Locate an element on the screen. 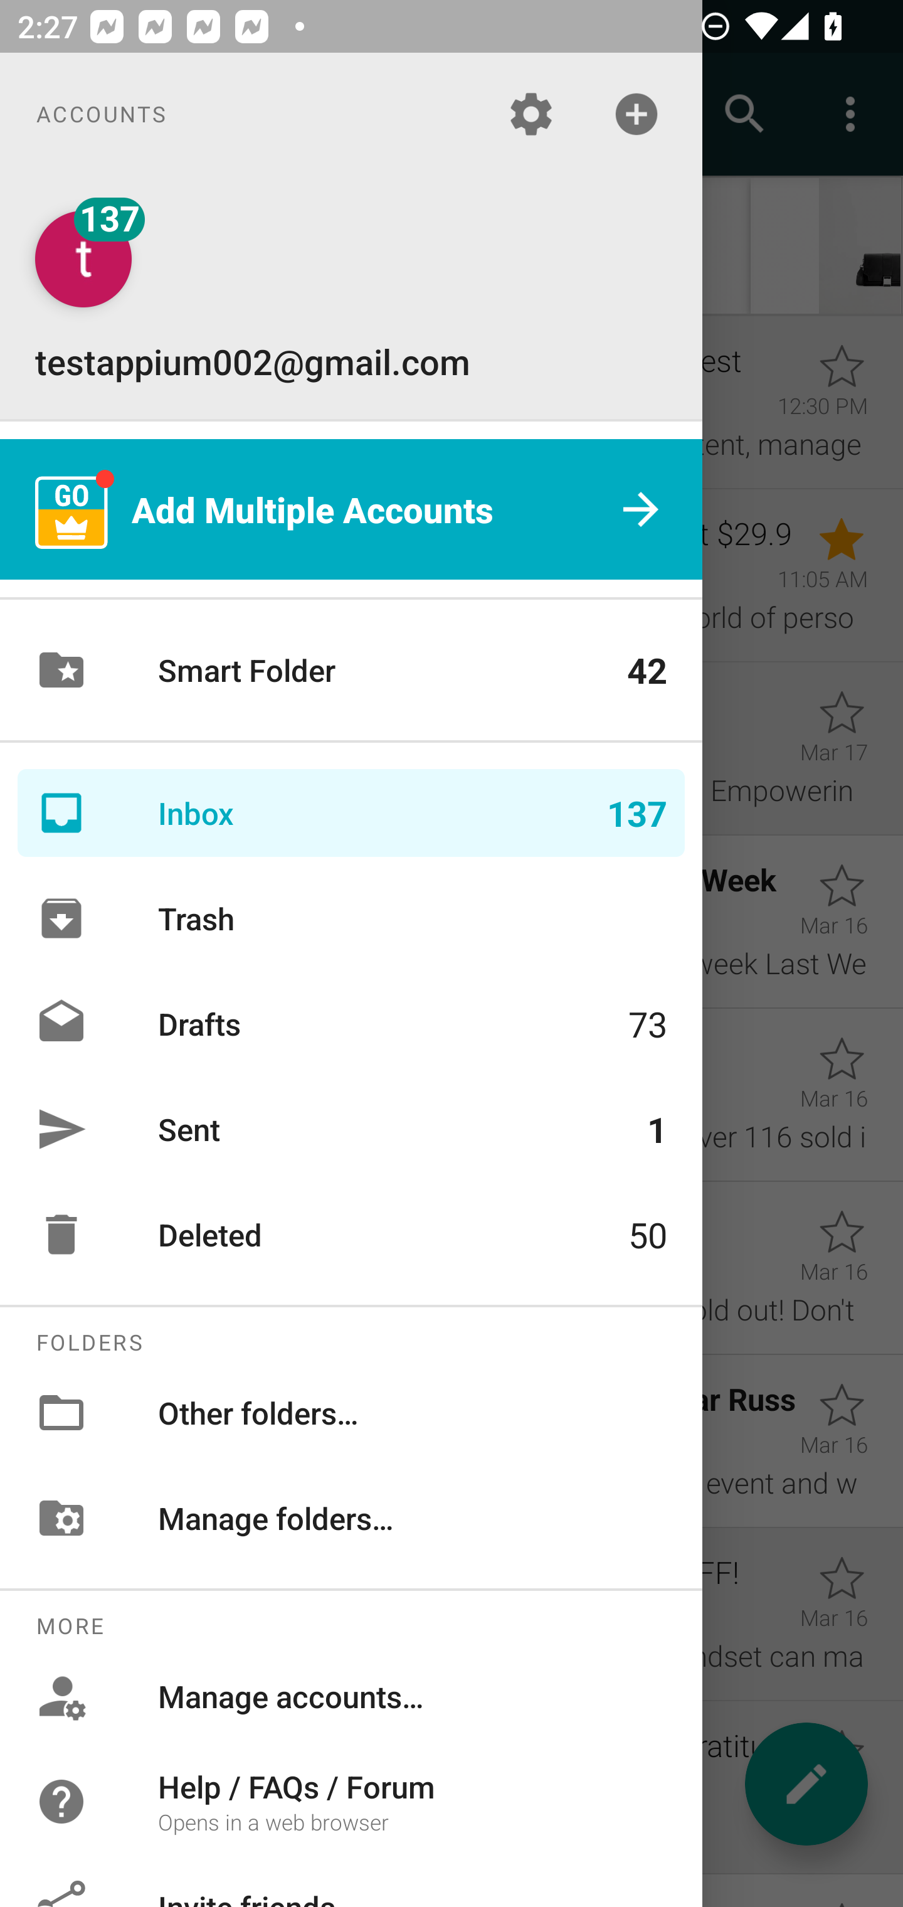 Image resolution: width=903 pixels, height=1907 pixels. Add Multiple Accounts is located at coordinates (351, 509).